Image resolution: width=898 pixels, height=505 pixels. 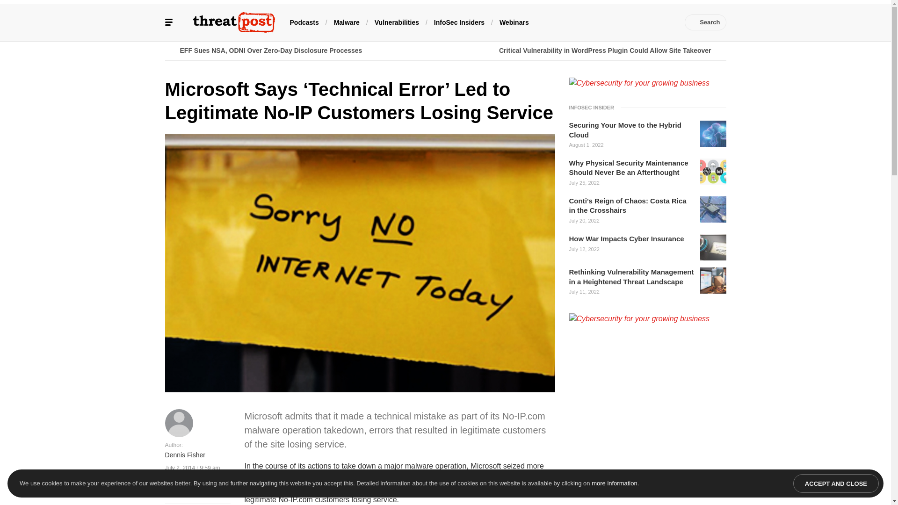 What do you see at coordinates (582, 22) in the screenshot?
I see `Facebook` at bounding box center [582, 22].